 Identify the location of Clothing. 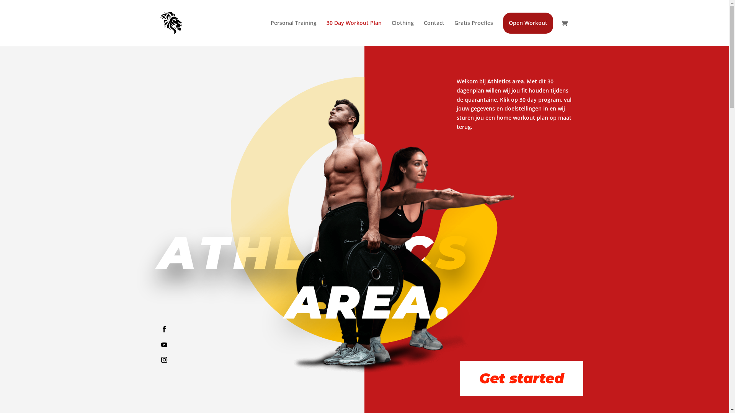
(402, 29).